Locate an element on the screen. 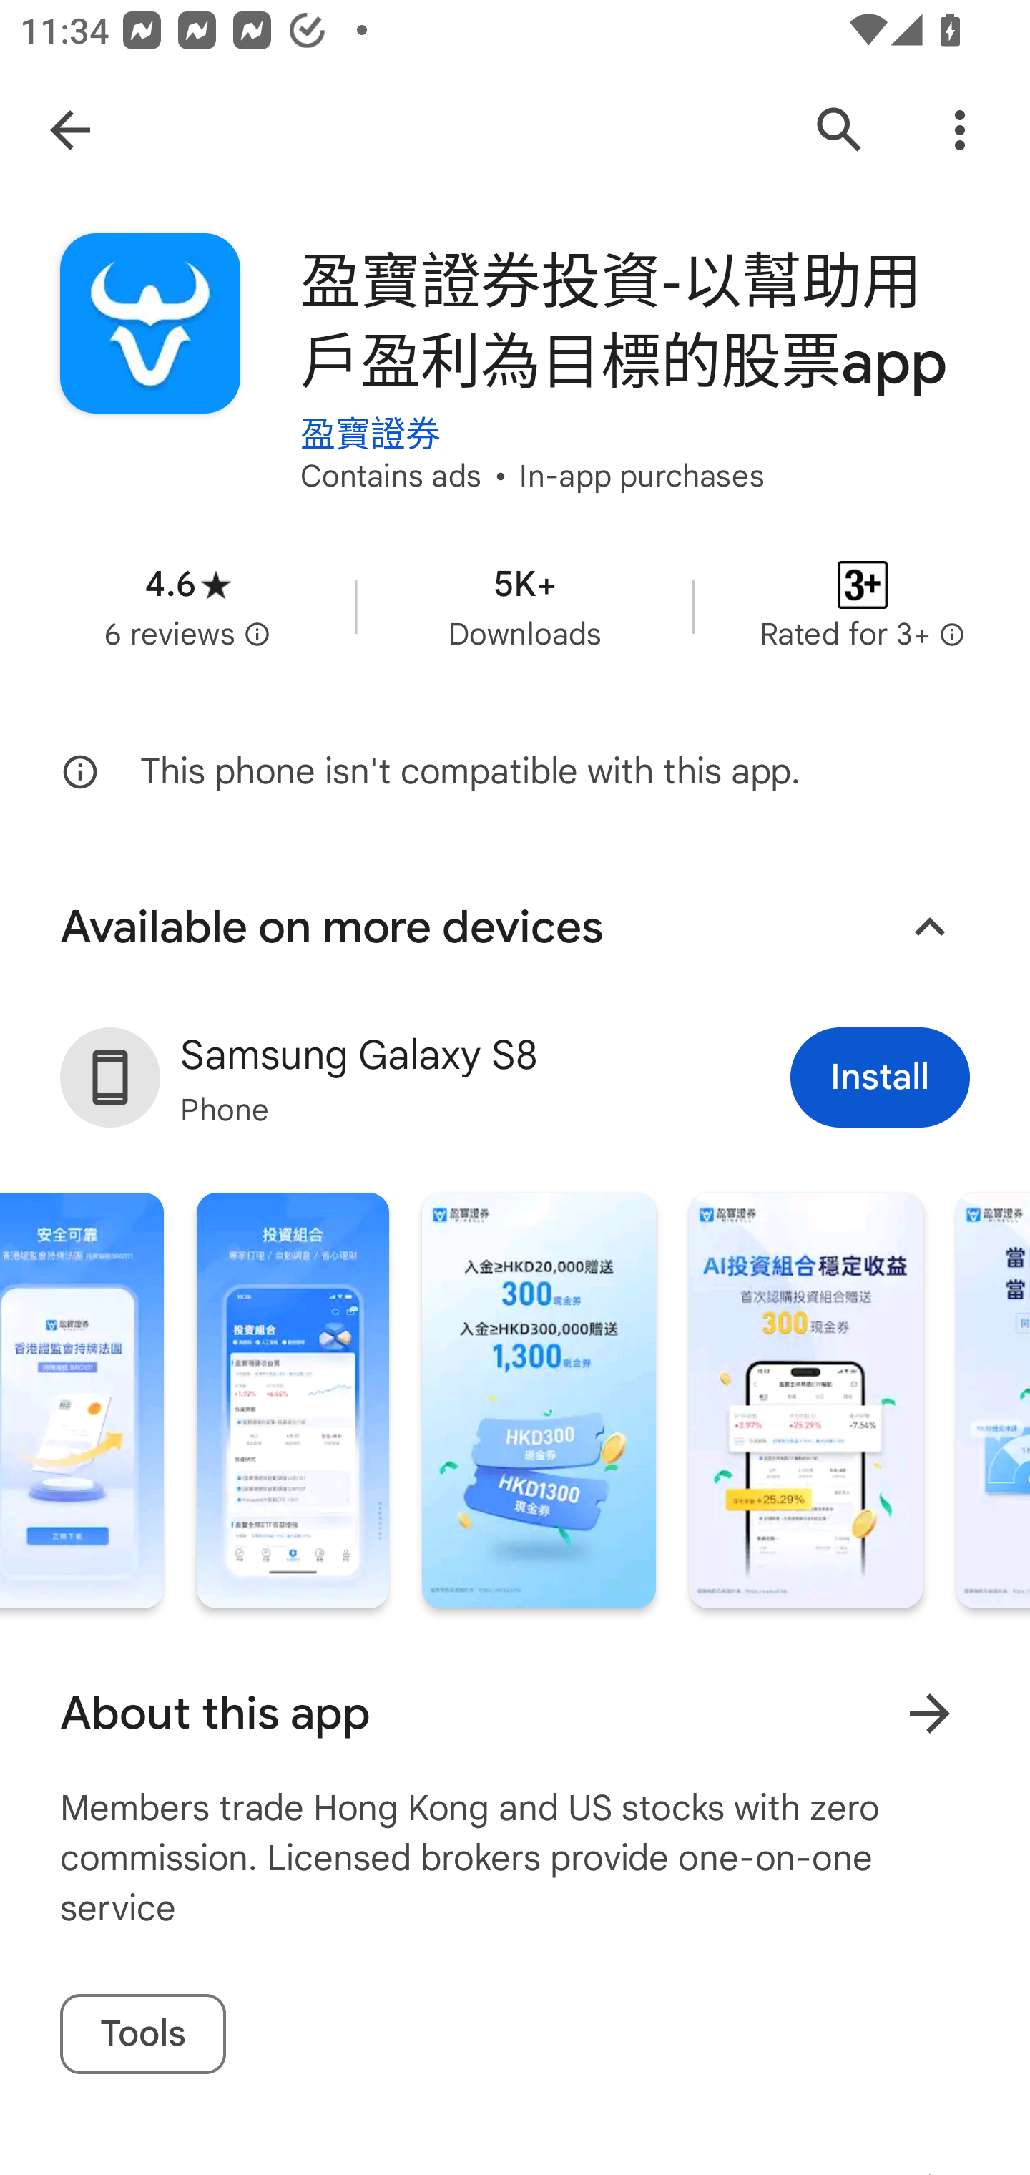 Image resolution: width=1030 pixels, height=2175 pixels. Navigate up is located at coordinates (70, 130).